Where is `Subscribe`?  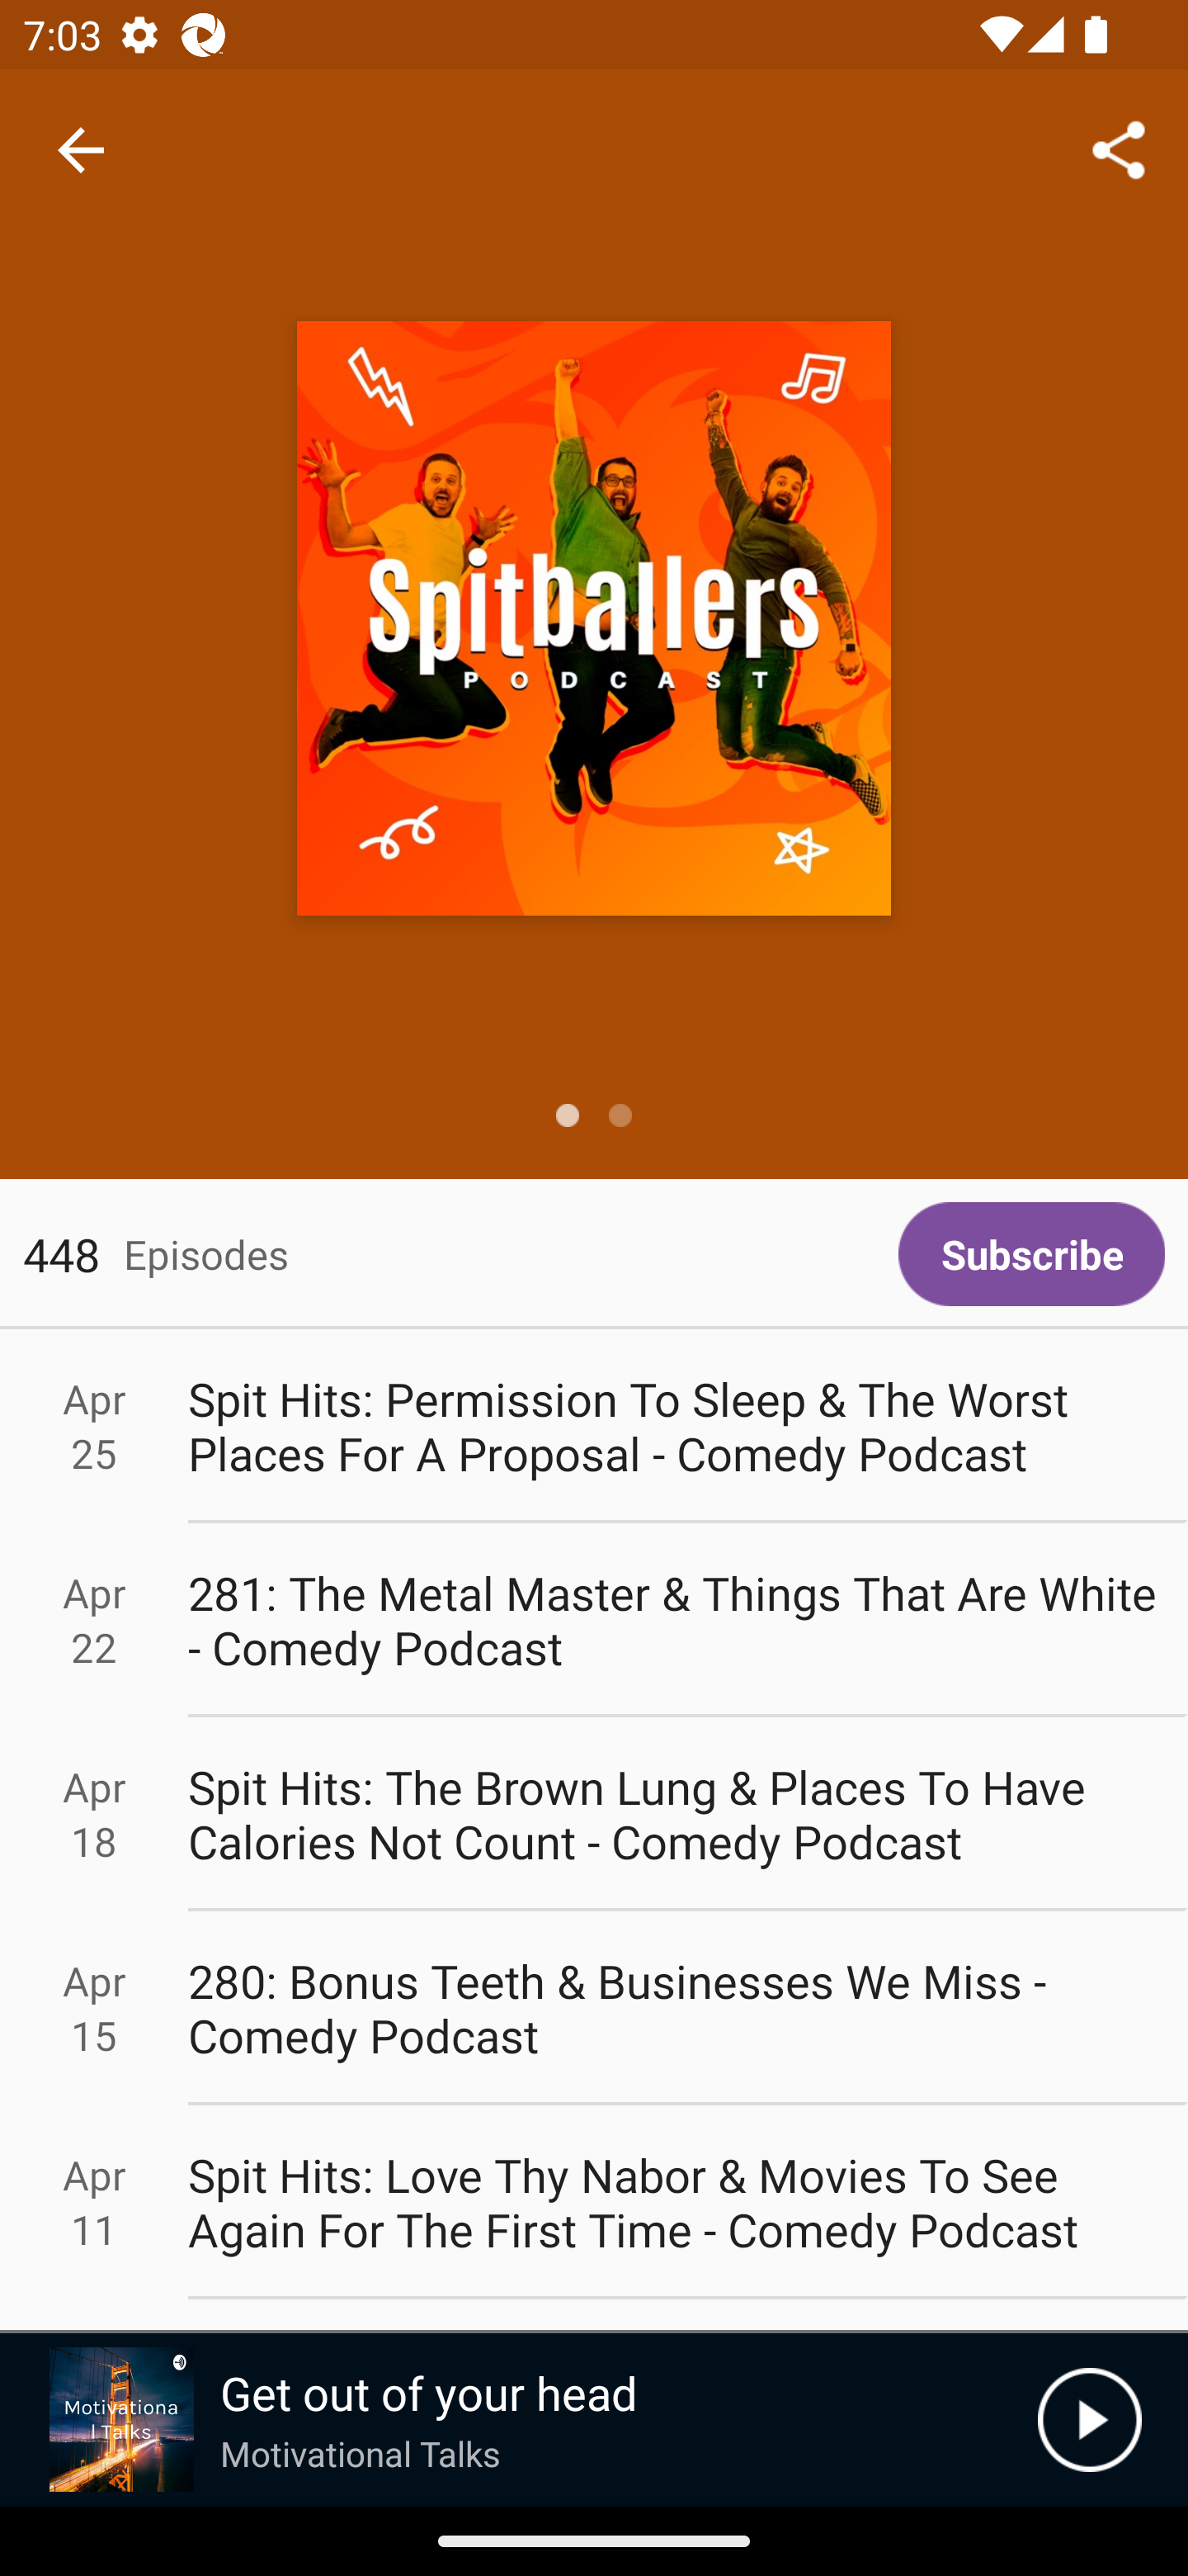
Subscribe is located at coordinates (1031, 1254).